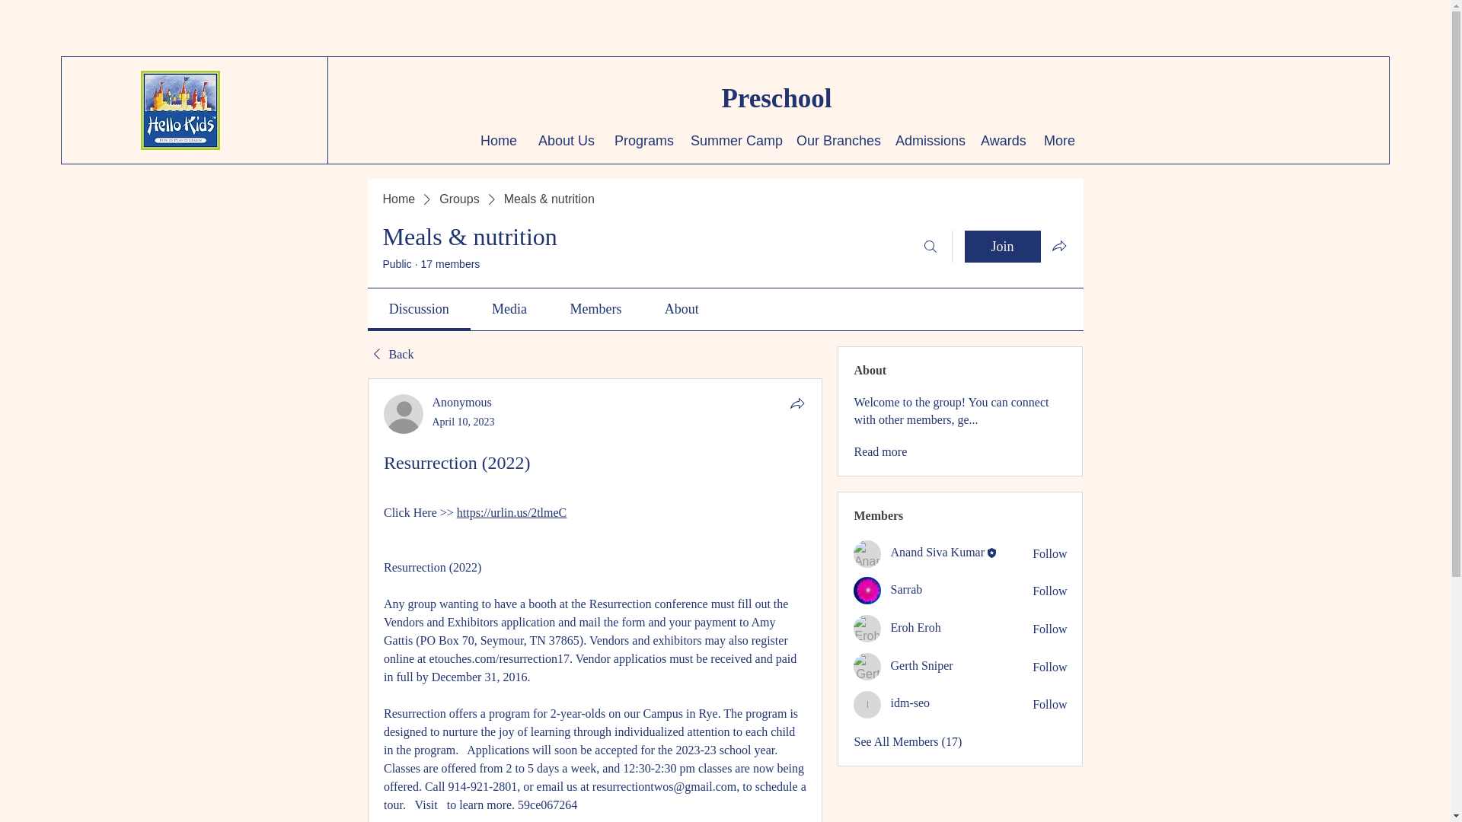  I want to click on Anand Siva Kumar, so click(867, 554).